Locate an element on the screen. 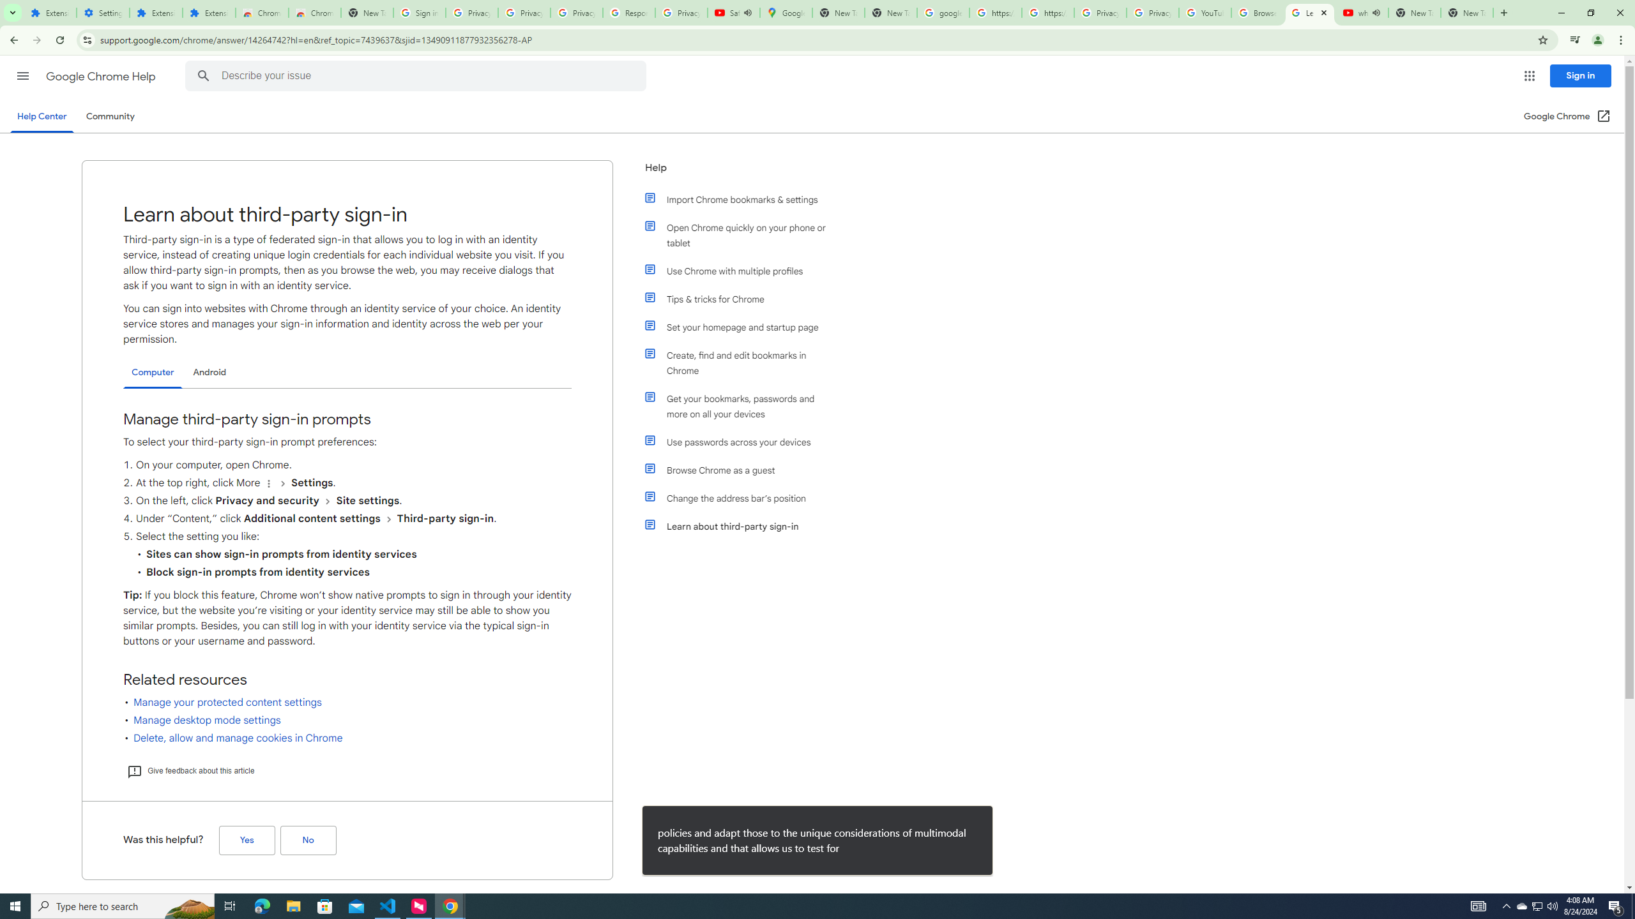 This screenshot has width=1635, height=919. https://scholar.google.com/ is located at coordinates (995, 13).